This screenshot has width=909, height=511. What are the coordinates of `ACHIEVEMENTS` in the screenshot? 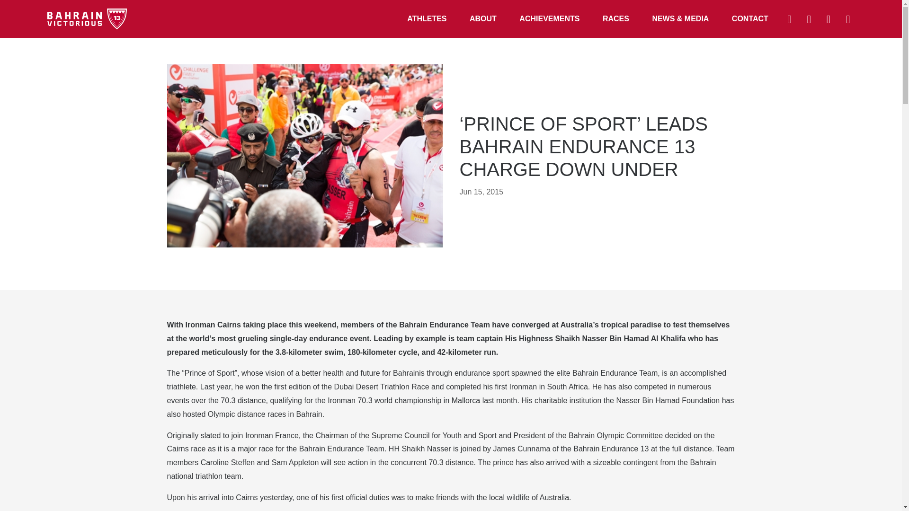 It's located at (549, 19).